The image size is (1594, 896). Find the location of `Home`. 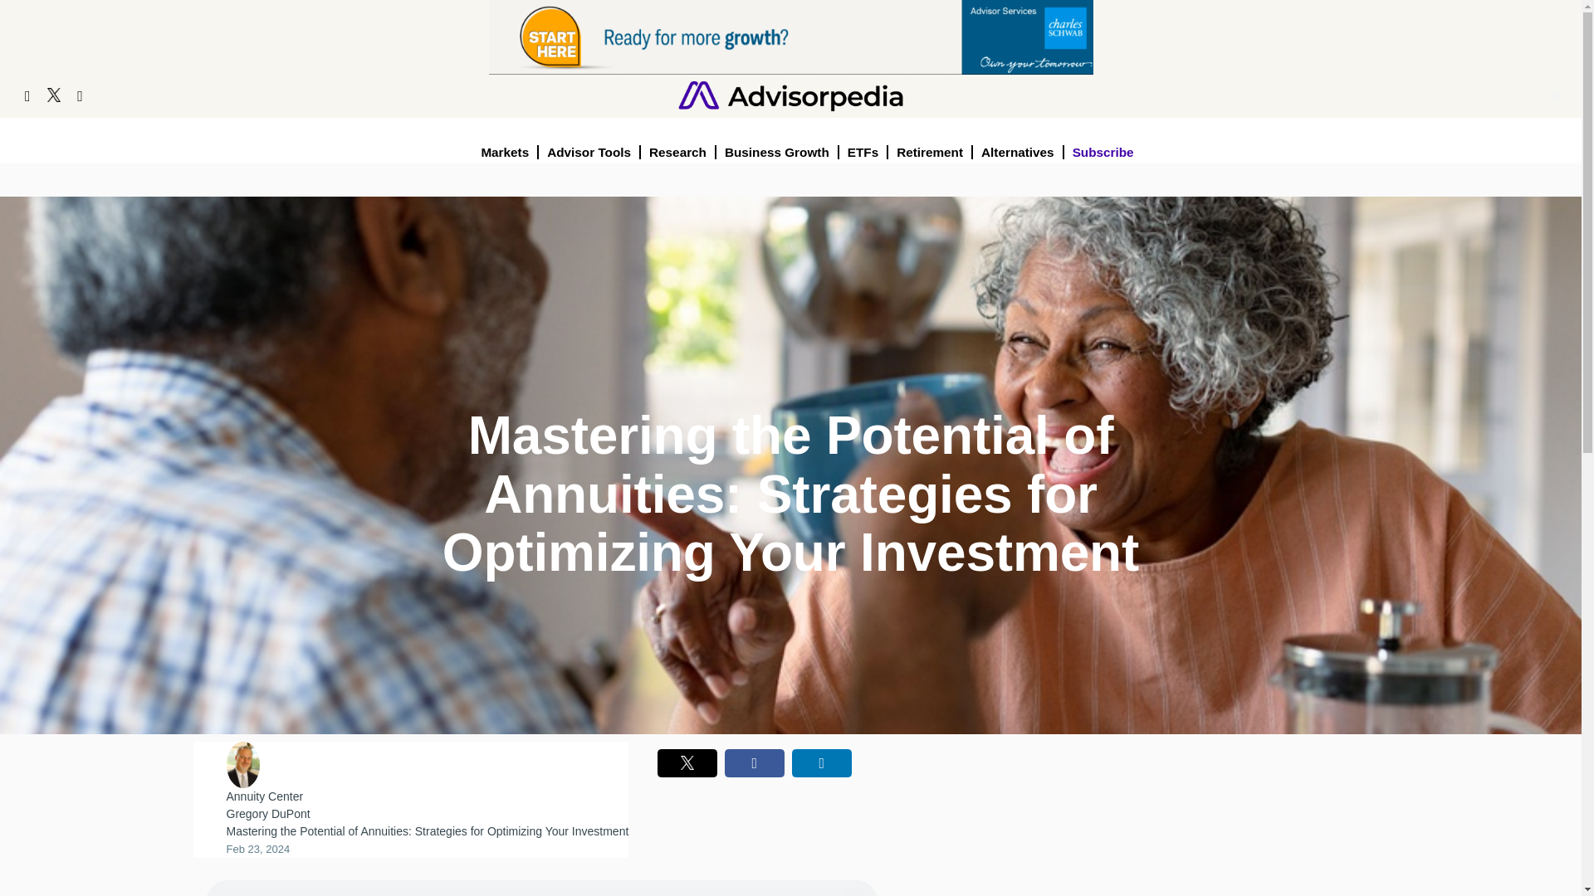

Home is located at coordinates (790, 95).